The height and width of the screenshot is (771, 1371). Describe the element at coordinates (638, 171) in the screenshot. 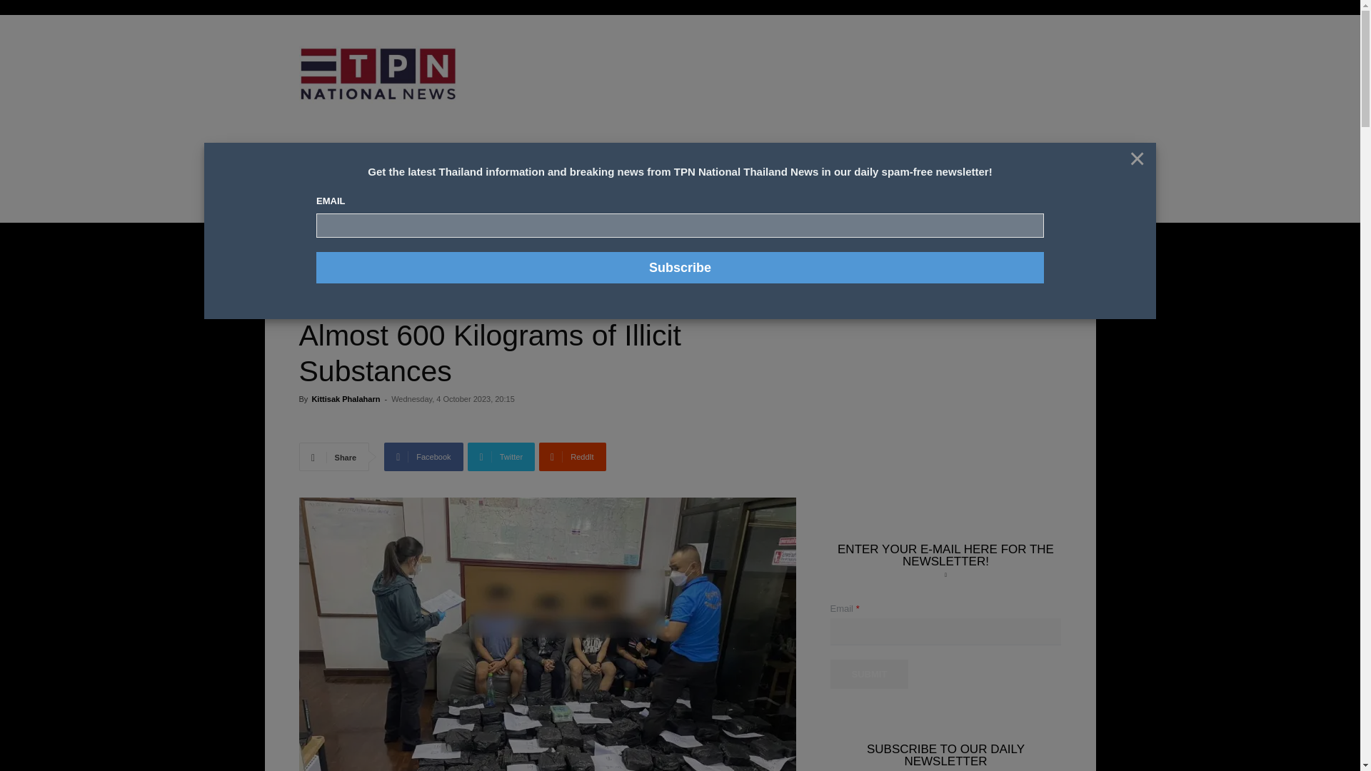

I see `WORLD` at that location.